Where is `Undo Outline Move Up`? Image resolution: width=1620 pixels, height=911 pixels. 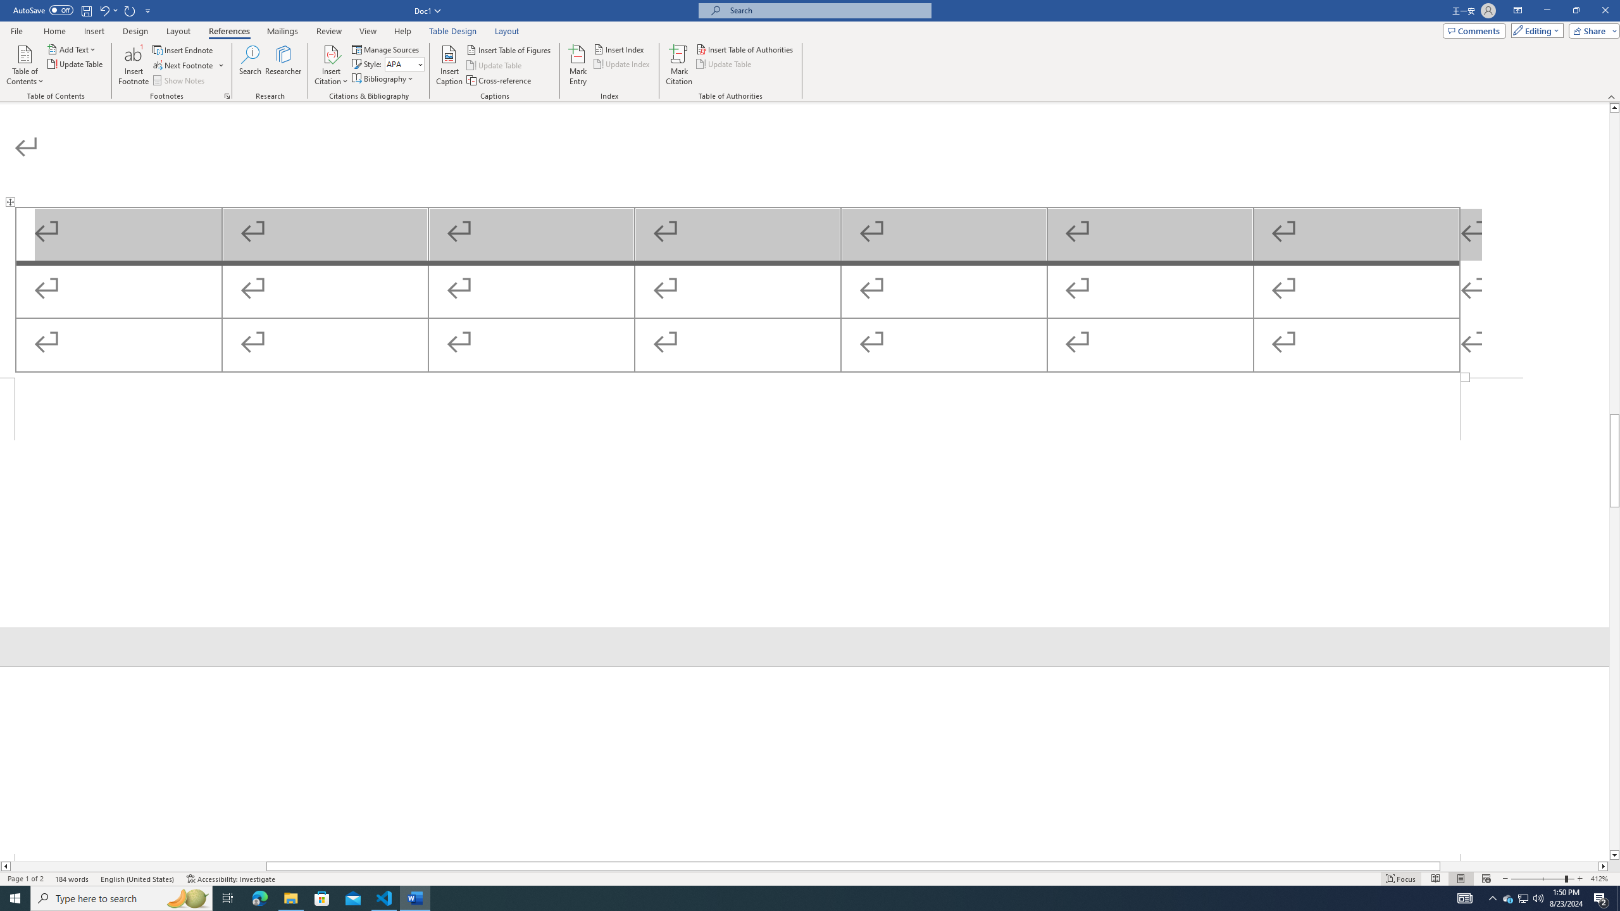 Undo Outline Move Up is located at coordinates (108, 10).